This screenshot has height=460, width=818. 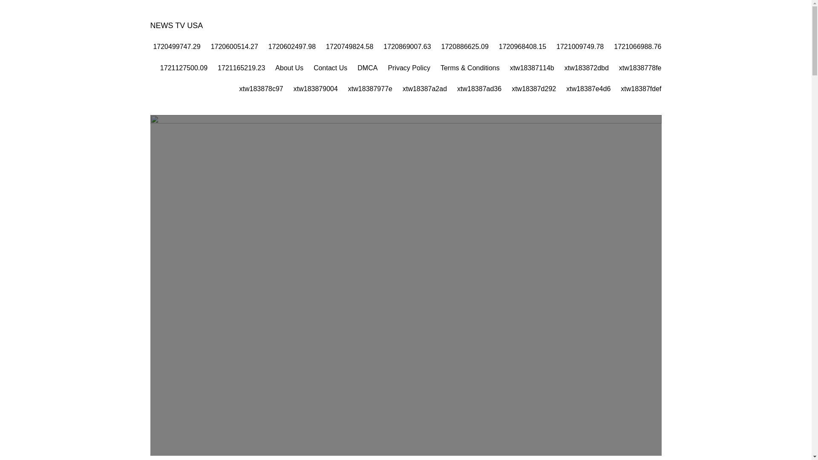 I want to click on 1720602497.98, so click(x=292, y=47).